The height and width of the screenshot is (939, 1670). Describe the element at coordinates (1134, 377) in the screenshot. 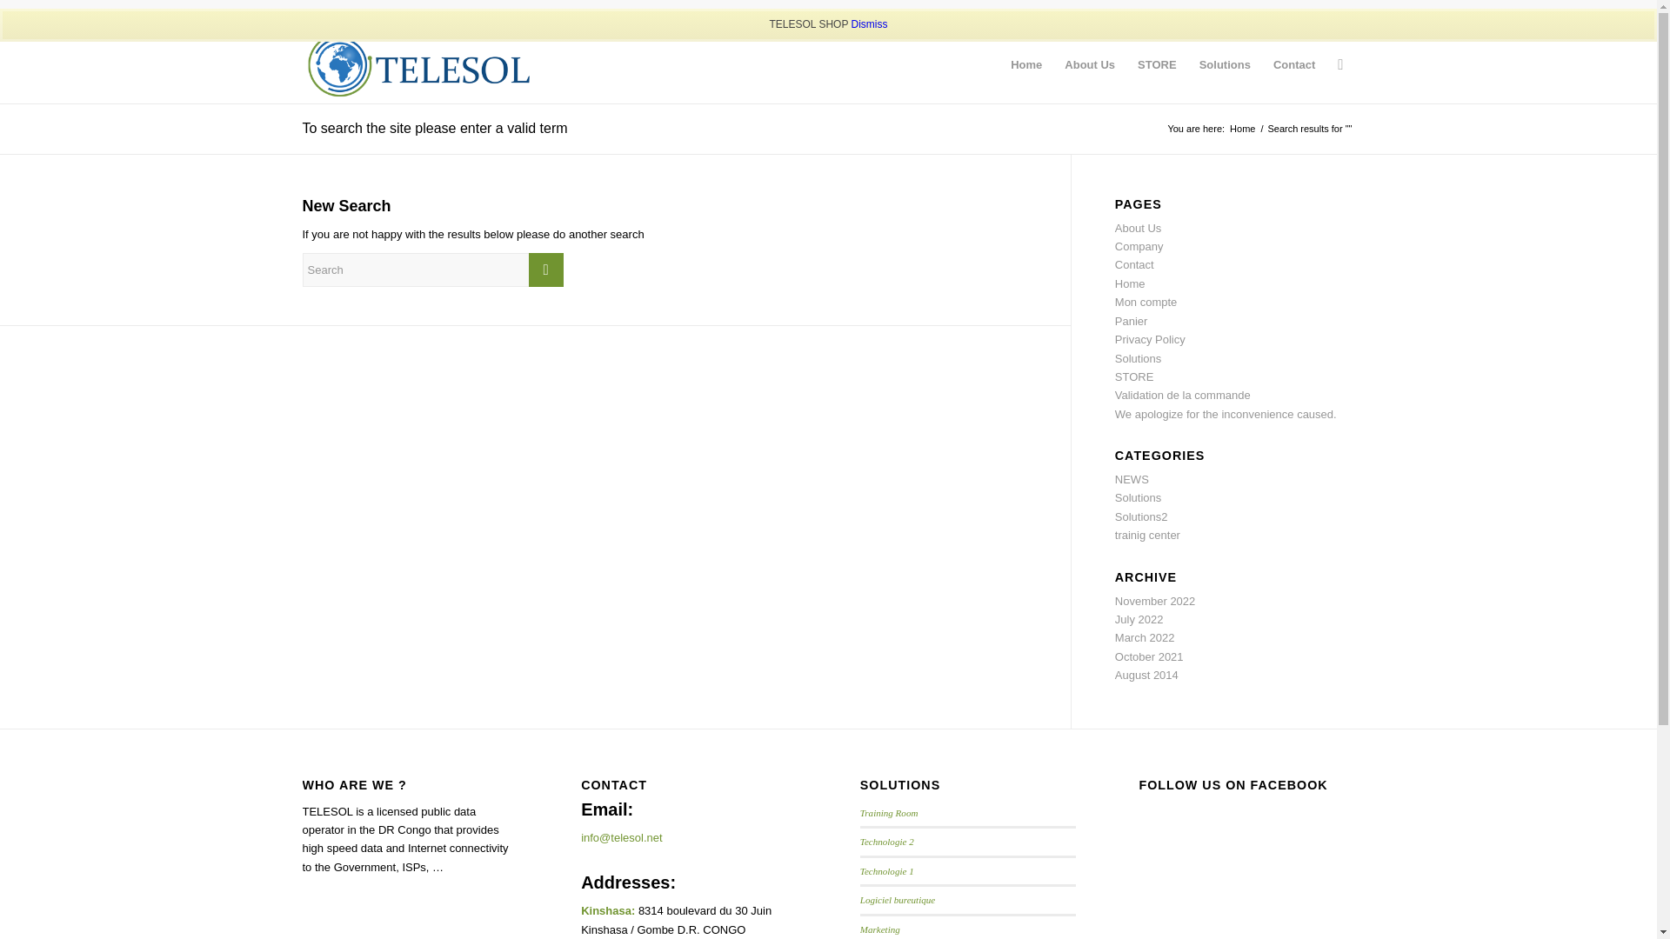

I see `STORE` at that location.